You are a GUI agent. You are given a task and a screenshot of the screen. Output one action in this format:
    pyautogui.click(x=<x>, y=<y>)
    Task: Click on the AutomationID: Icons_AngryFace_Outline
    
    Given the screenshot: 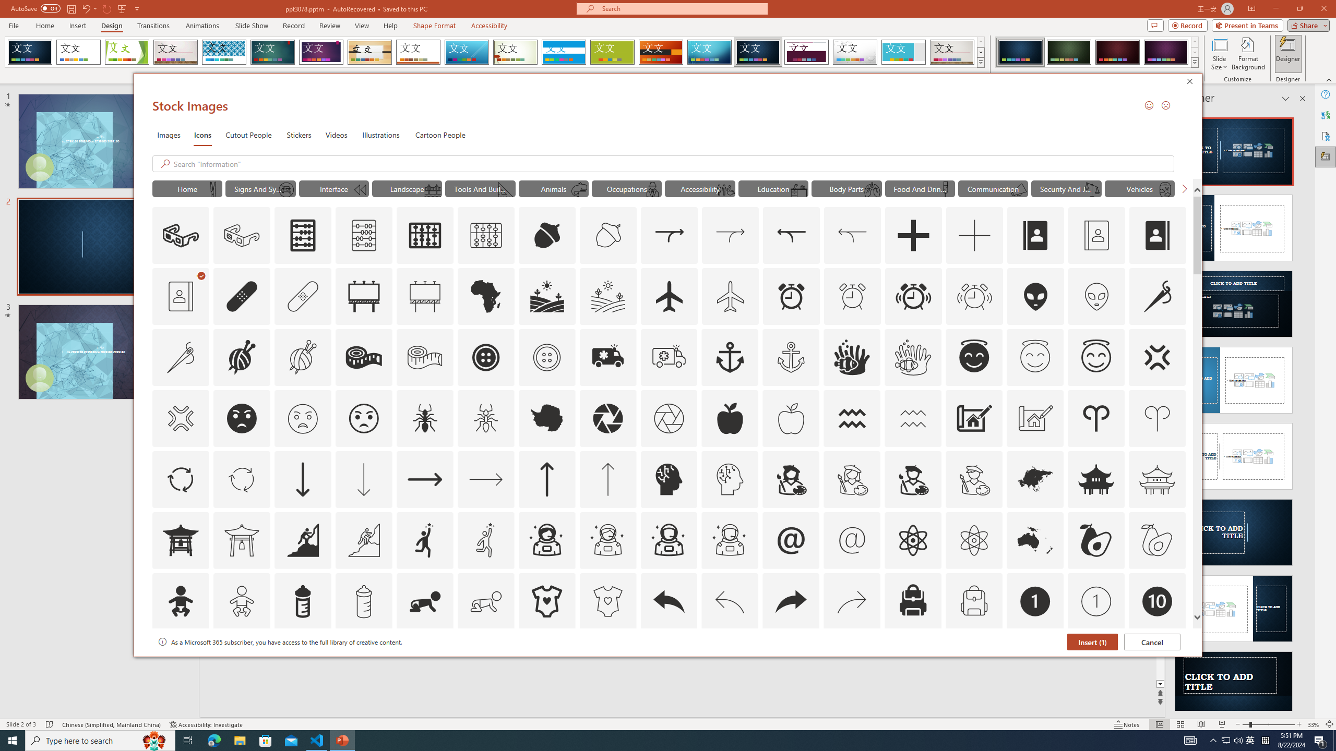 What is the action you would take?
    pyautogui.click(x=363, y=418)
    